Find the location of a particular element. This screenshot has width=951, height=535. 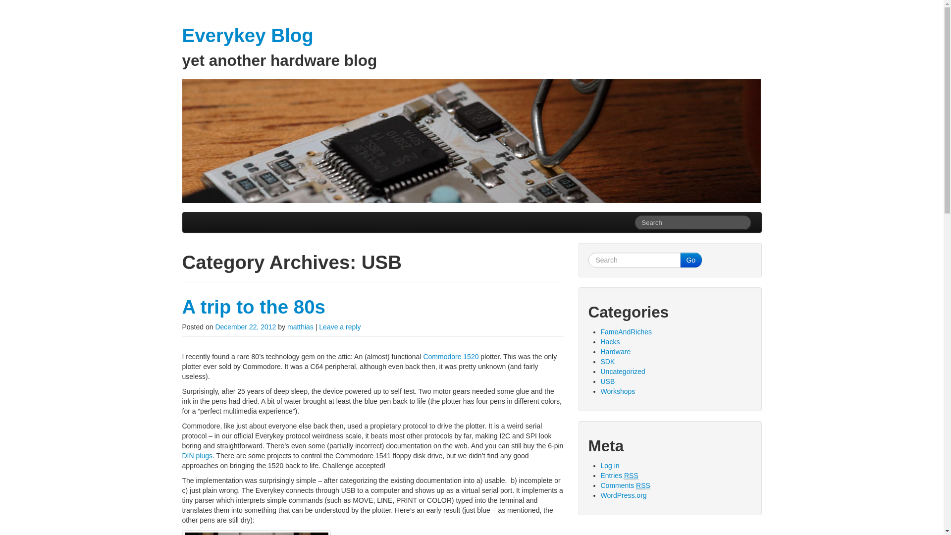

Hacks is located at coordinates (610, 341).